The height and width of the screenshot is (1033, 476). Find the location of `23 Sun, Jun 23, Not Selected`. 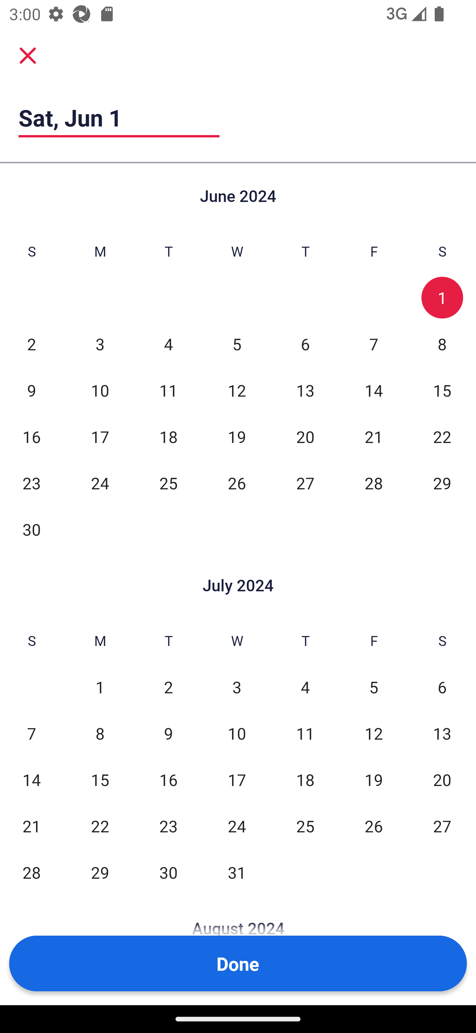

23 Sun, Jun 23, Not Selected is located at coordinates (31, 483).